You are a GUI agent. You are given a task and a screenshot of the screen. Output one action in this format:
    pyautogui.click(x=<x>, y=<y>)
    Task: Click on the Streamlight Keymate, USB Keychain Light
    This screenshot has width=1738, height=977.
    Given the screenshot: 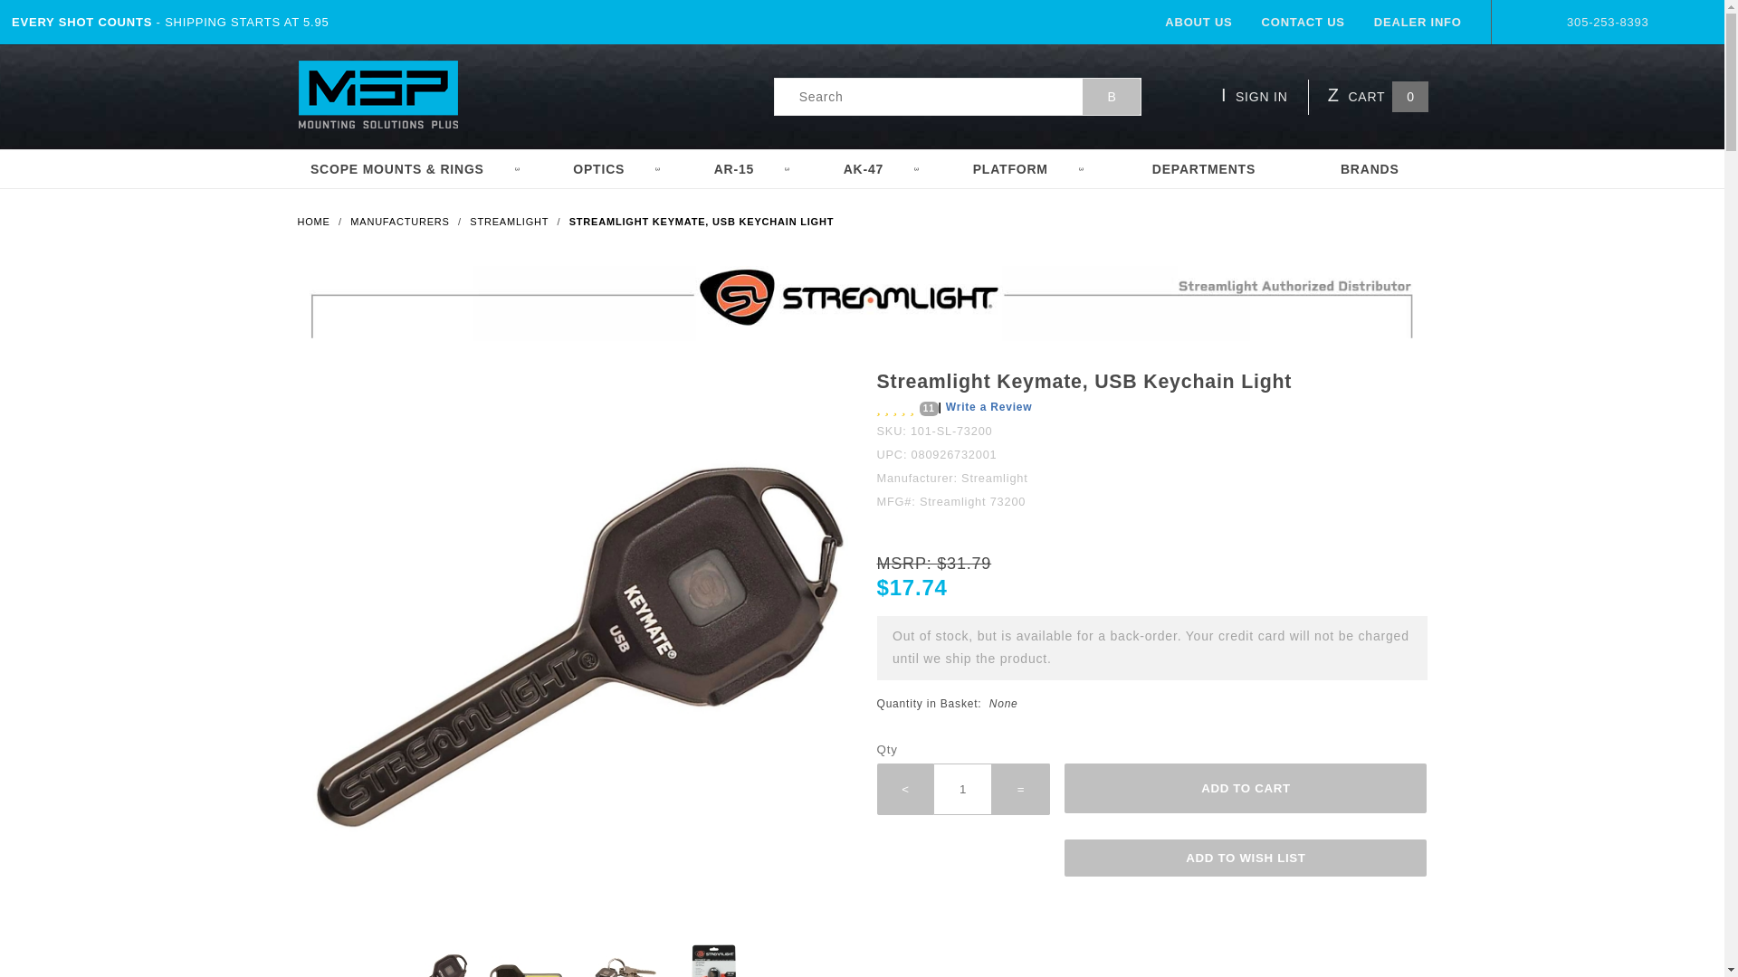 What is the action you would take?
    pyautogui.click(x=713, y=959)
    